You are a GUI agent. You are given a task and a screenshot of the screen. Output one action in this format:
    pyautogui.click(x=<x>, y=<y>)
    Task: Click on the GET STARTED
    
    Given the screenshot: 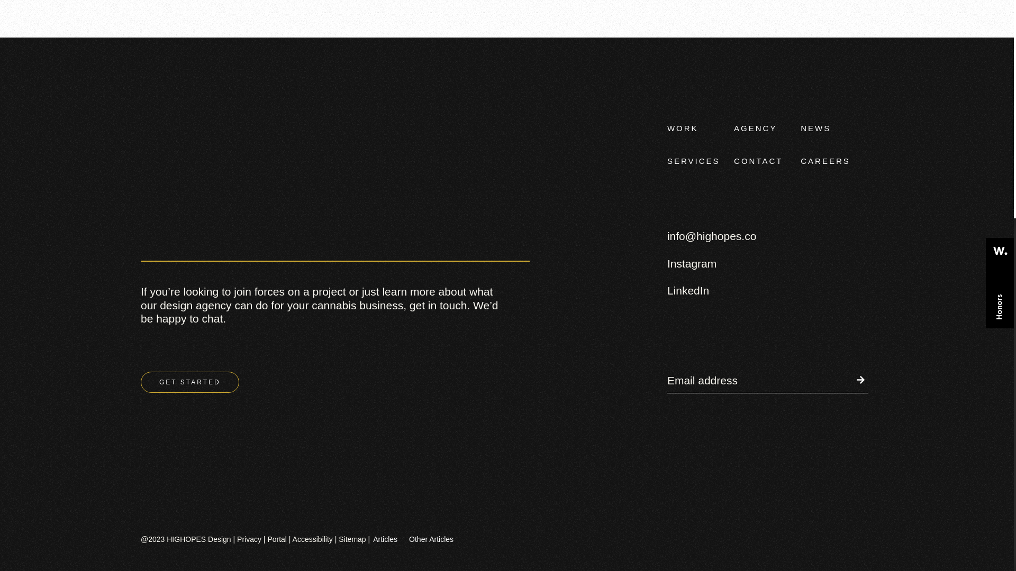 What is the action you would take?
    pyautogui.click(x=189, y=382)
    